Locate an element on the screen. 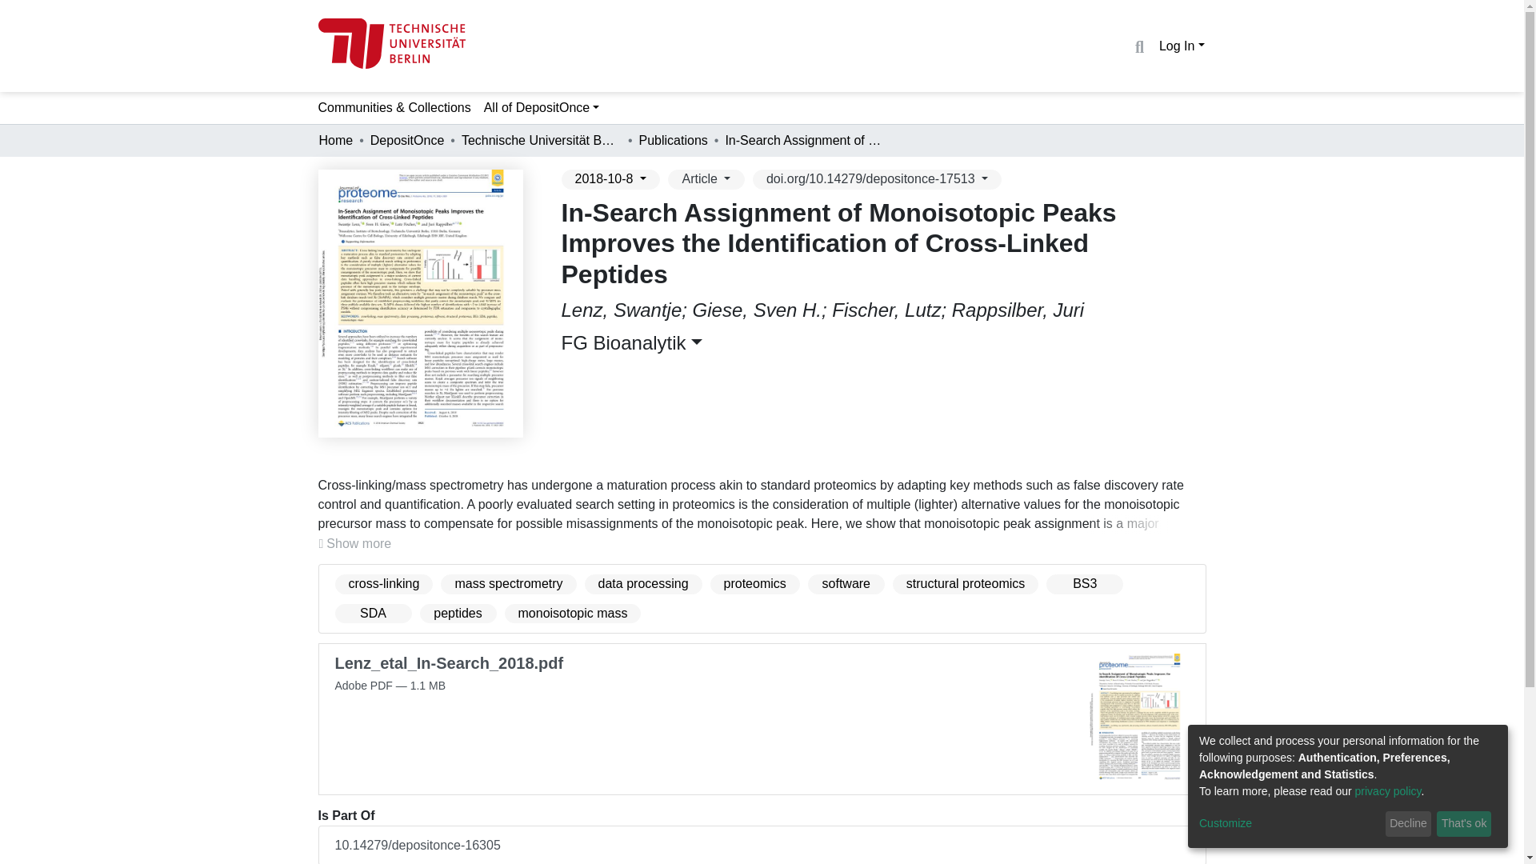 The height and width of the screenshot is (864, 1536). Show more is located at coordinates (355, 544).